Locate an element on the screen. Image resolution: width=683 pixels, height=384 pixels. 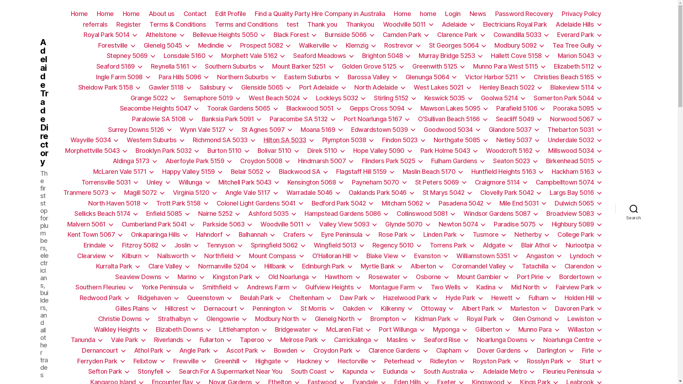
Two Wells is located at coordinates (449, 287).